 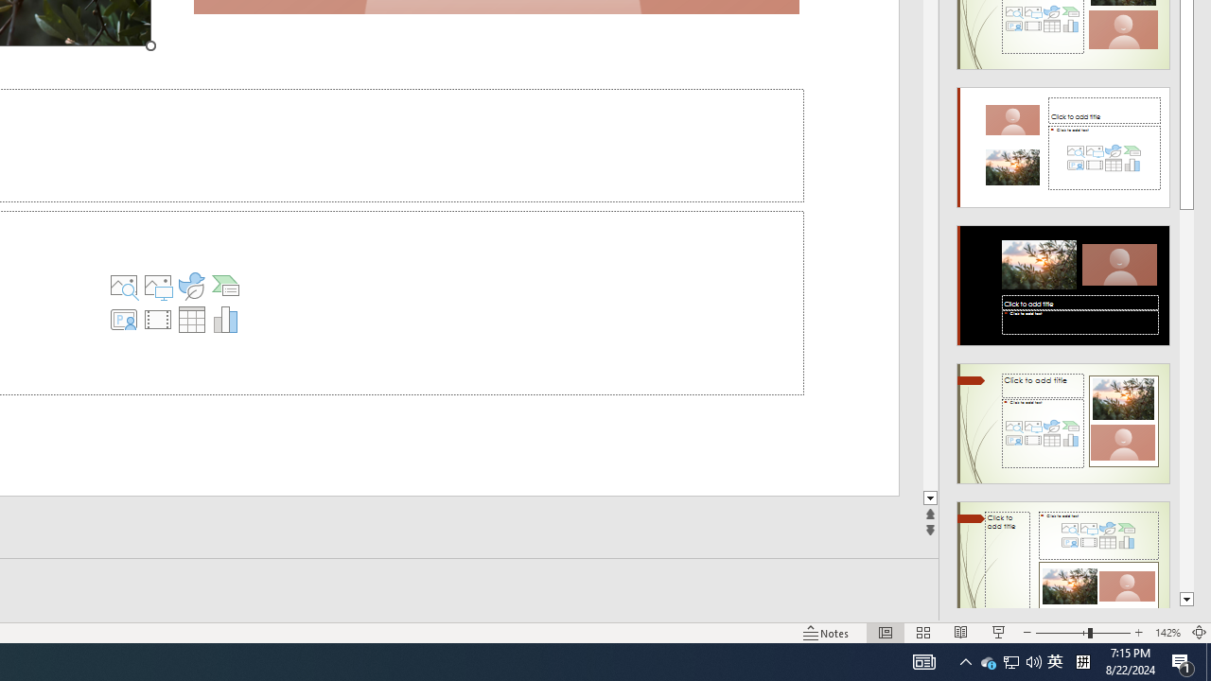 What do you see at coordinates (225, 286) in the screenshot?
I see `Insert a SmartArt Graphic` at bounding box center [225, 286].